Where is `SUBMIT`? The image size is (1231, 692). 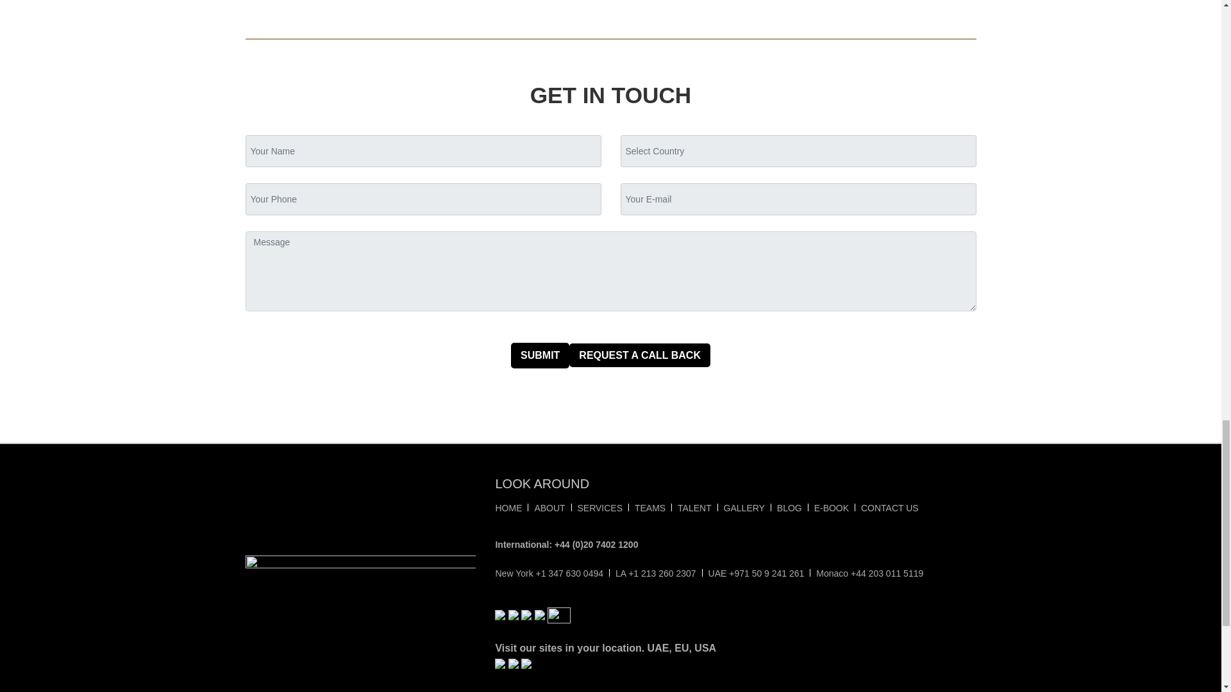 SUBMIT is located at coordinates (540, 355).